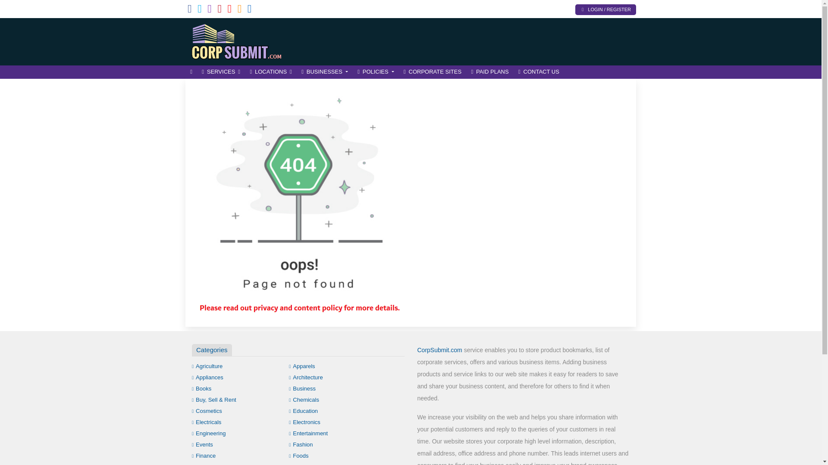  I want to click on SERVICES, so click(221, 72).